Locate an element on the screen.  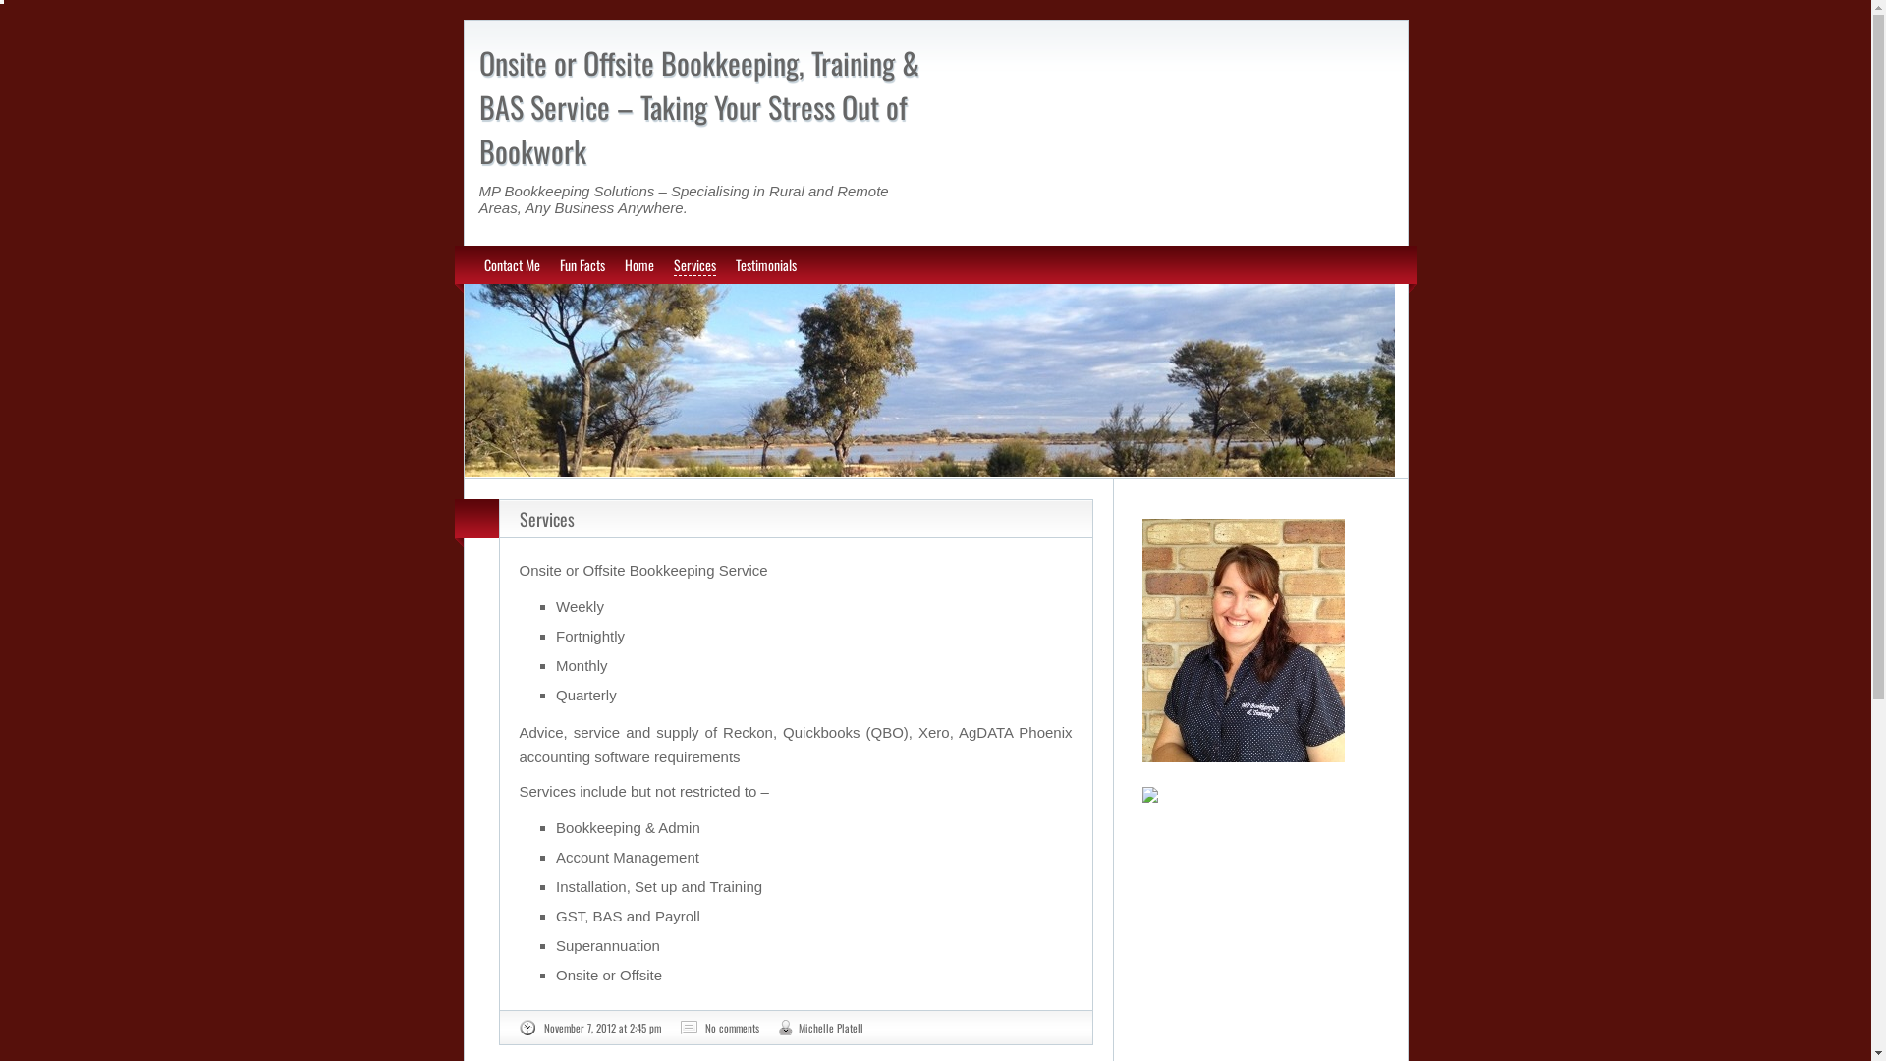
Testimonials is located at coordinates (765, 265).